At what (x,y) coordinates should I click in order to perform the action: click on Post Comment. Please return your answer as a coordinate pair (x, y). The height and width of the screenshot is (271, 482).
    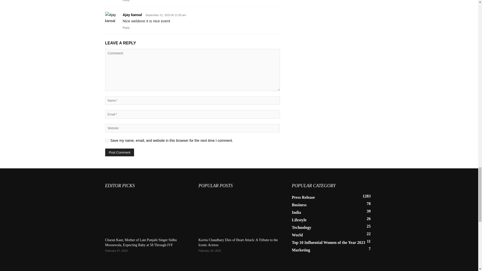
    Looking at the image, I should click on (119, 152).